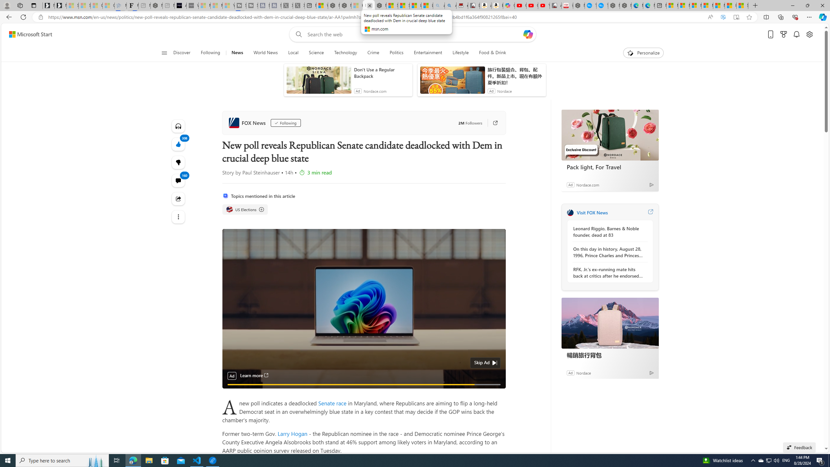 This screenshot has width=830, height=467. I want to click on Share this story, so click(178, 199).